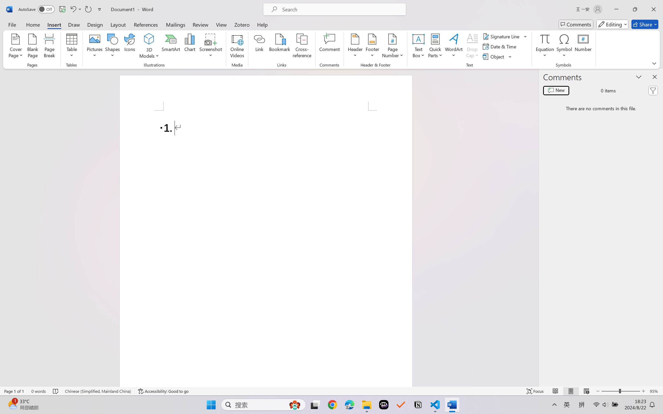 The height and width of the screenshot is (414, 663). Describe the element at coordinates (71, 47) in the screenshot. I see `Table` at that location.